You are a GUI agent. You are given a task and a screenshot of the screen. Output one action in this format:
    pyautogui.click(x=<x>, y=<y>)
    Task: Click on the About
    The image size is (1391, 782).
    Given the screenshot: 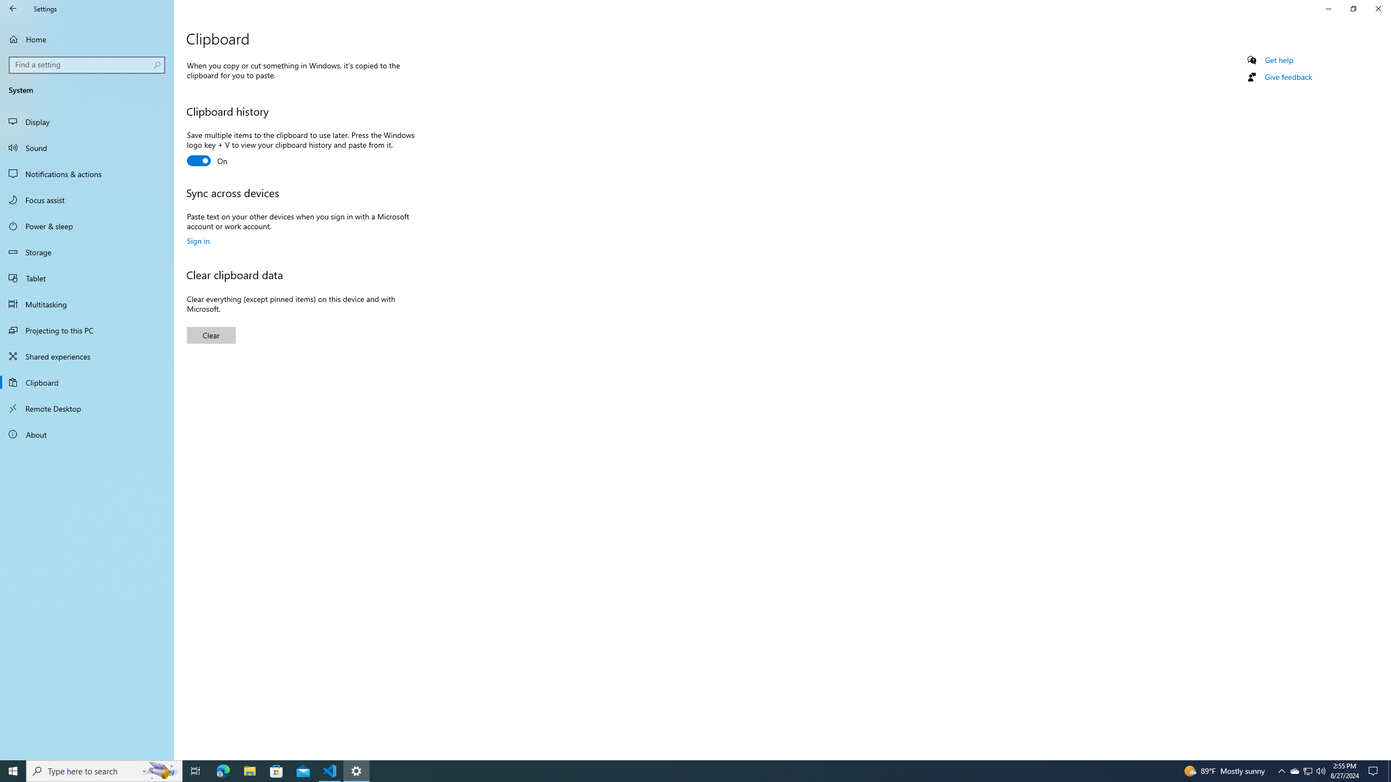 What is the action you would take?
    pyautogui.click(x=87, y=434)
    